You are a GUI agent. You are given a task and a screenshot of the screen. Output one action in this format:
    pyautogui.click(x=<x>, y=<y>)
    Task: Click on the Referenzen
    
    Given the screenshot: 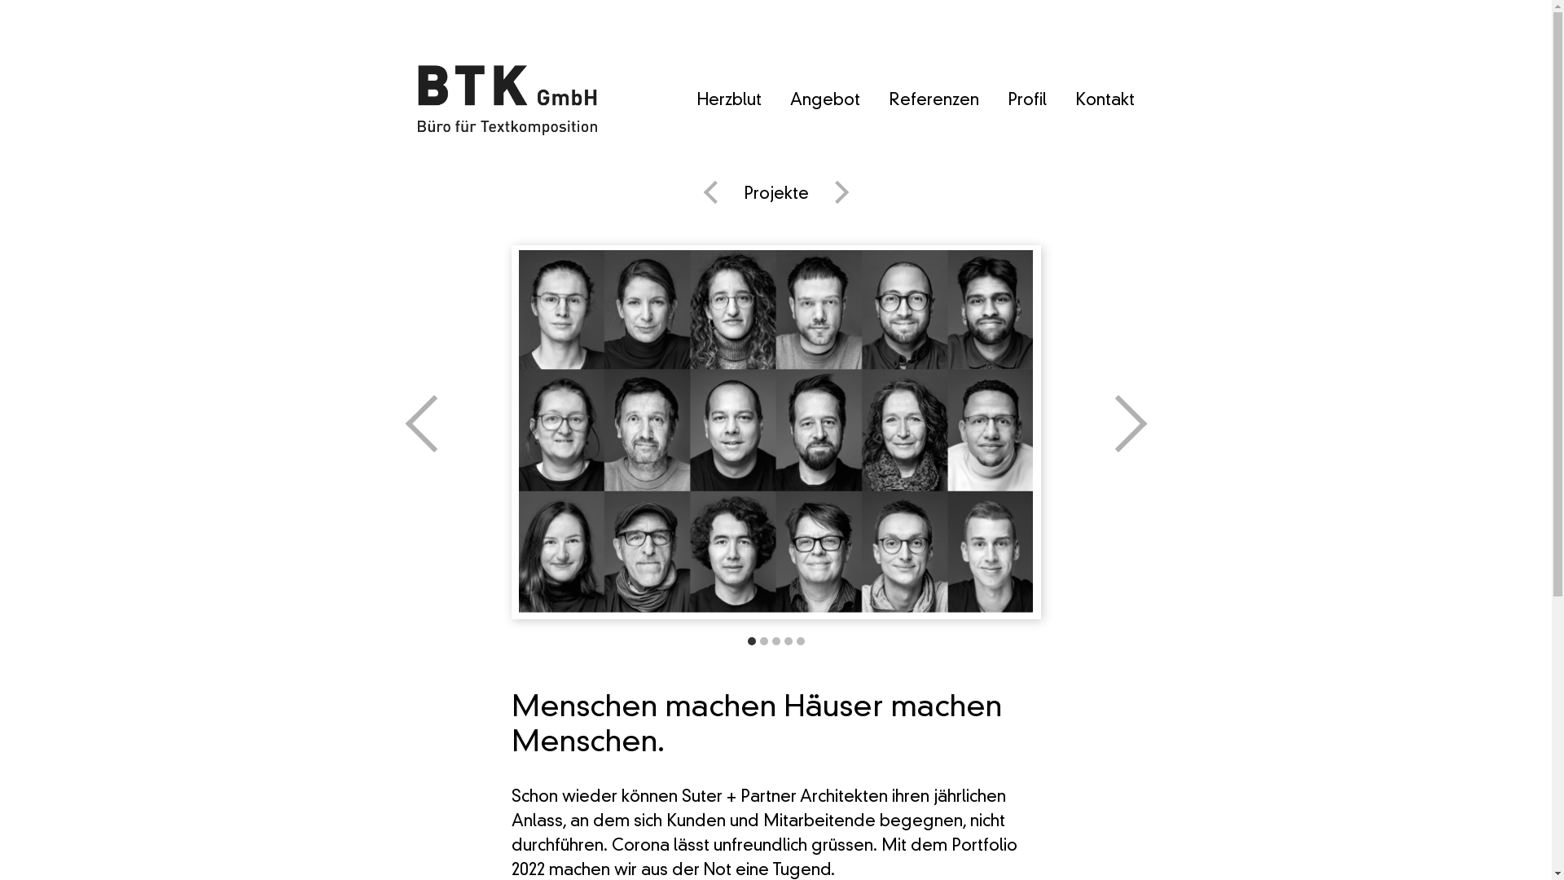 What is the action you would take?
    pyautogui.click(x=934, y=101)
    